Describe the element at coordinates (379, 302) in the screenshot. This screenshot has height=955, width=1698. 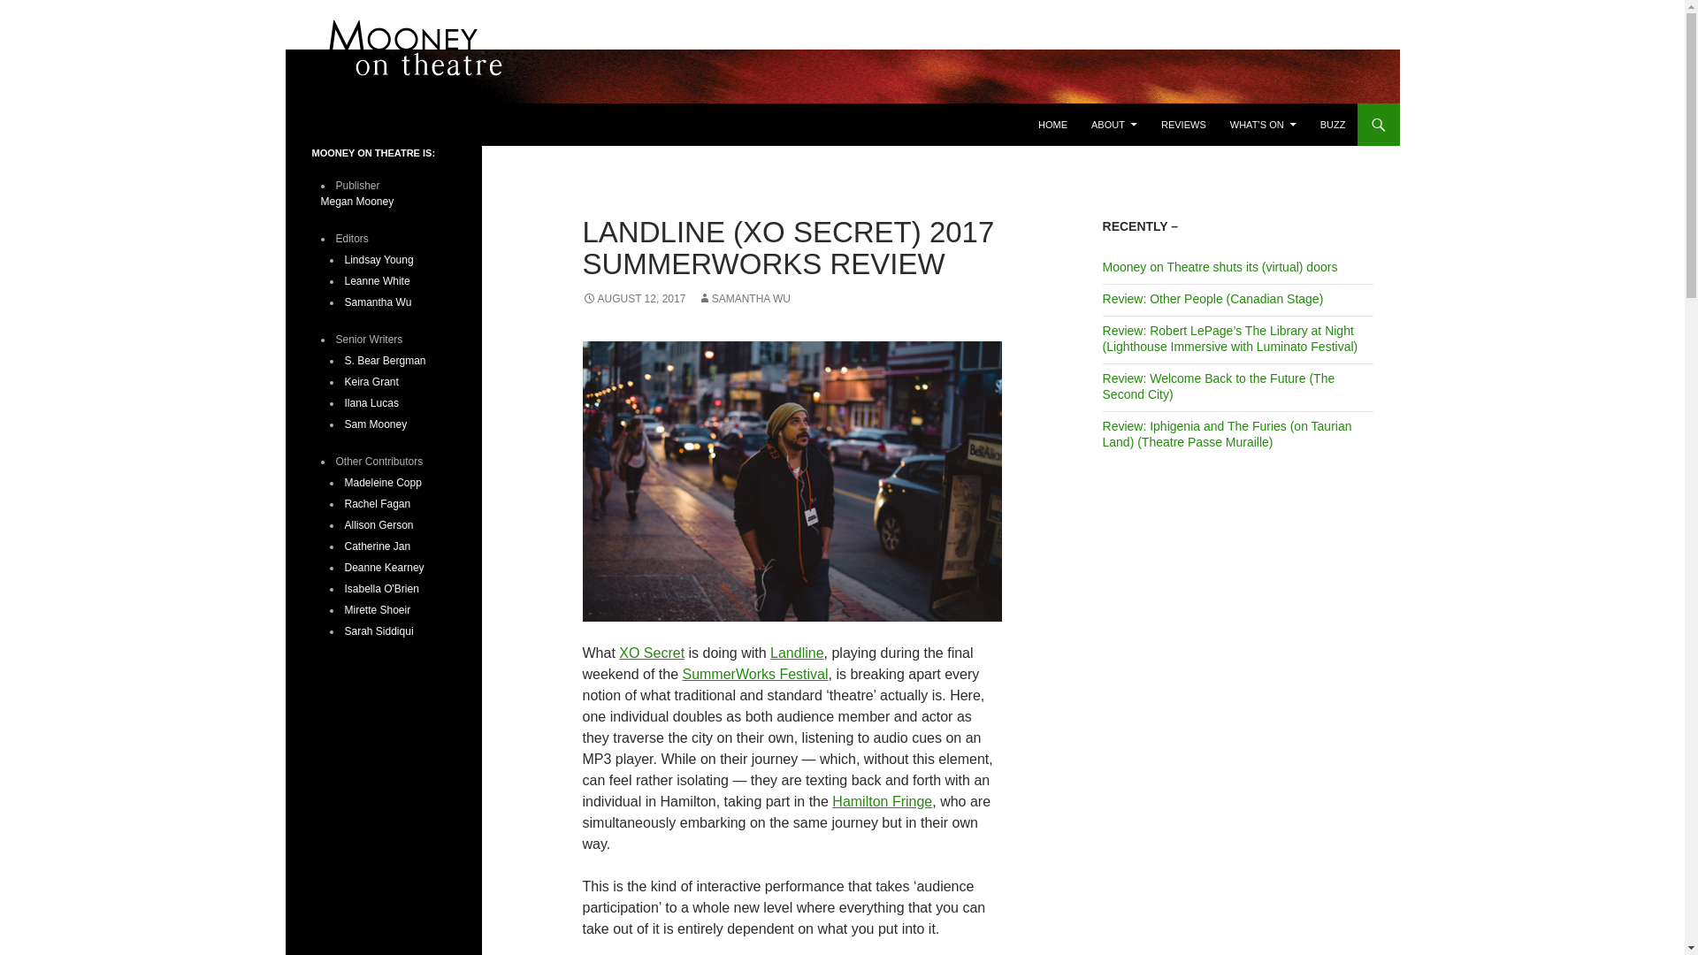
I see `Samantha Wu` at that location.